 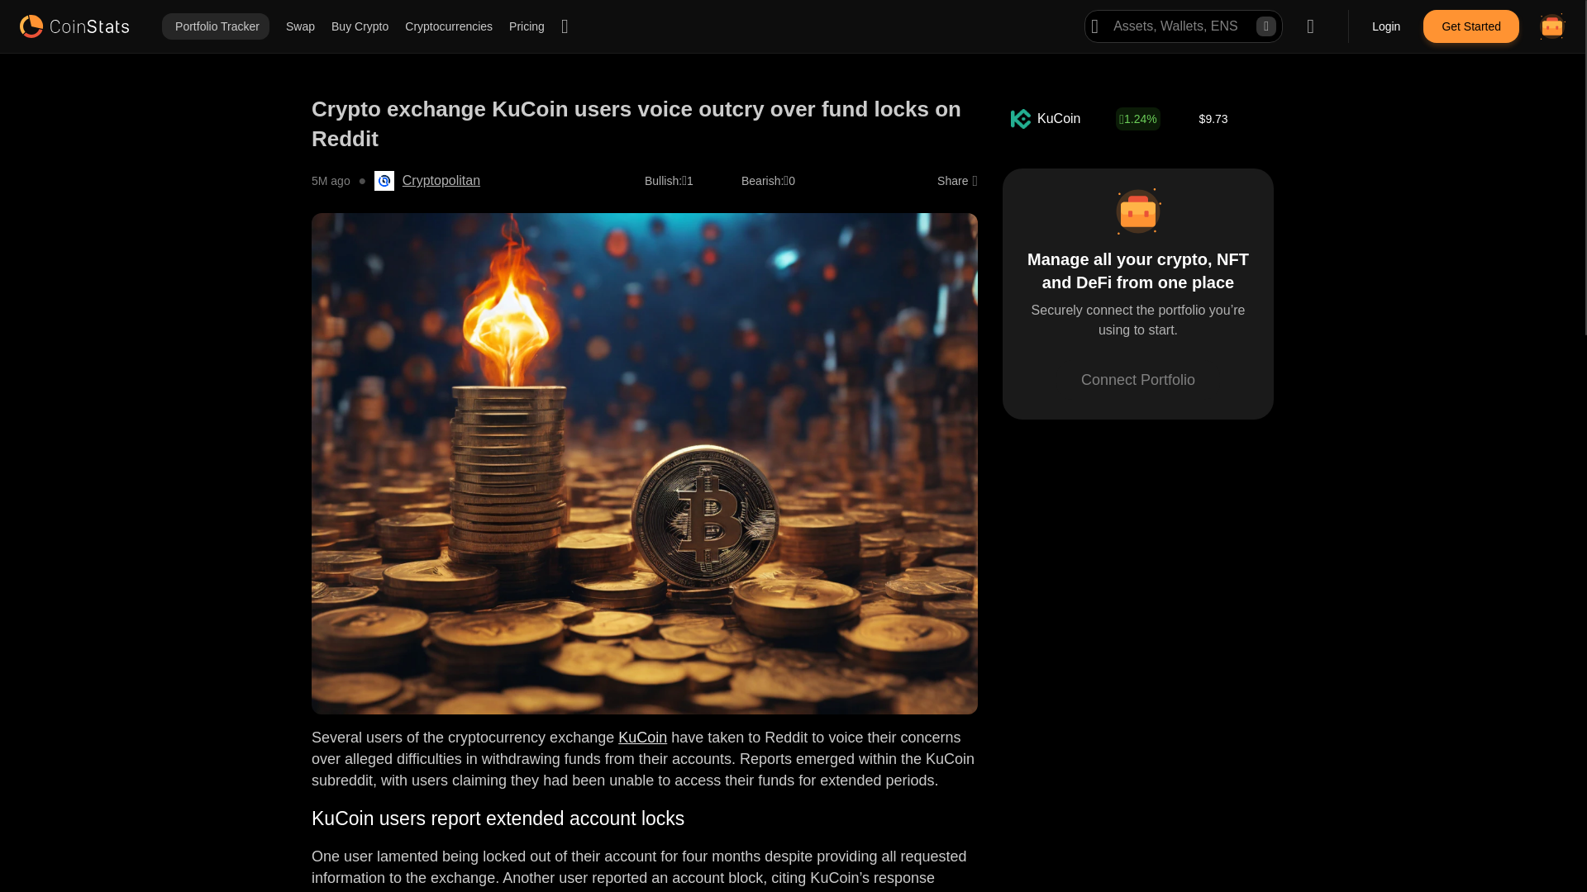 What do you see at coordinates (215, 26) in the screenshot?
I see `Portfolio Tracker` at bounding box center [215, 26].